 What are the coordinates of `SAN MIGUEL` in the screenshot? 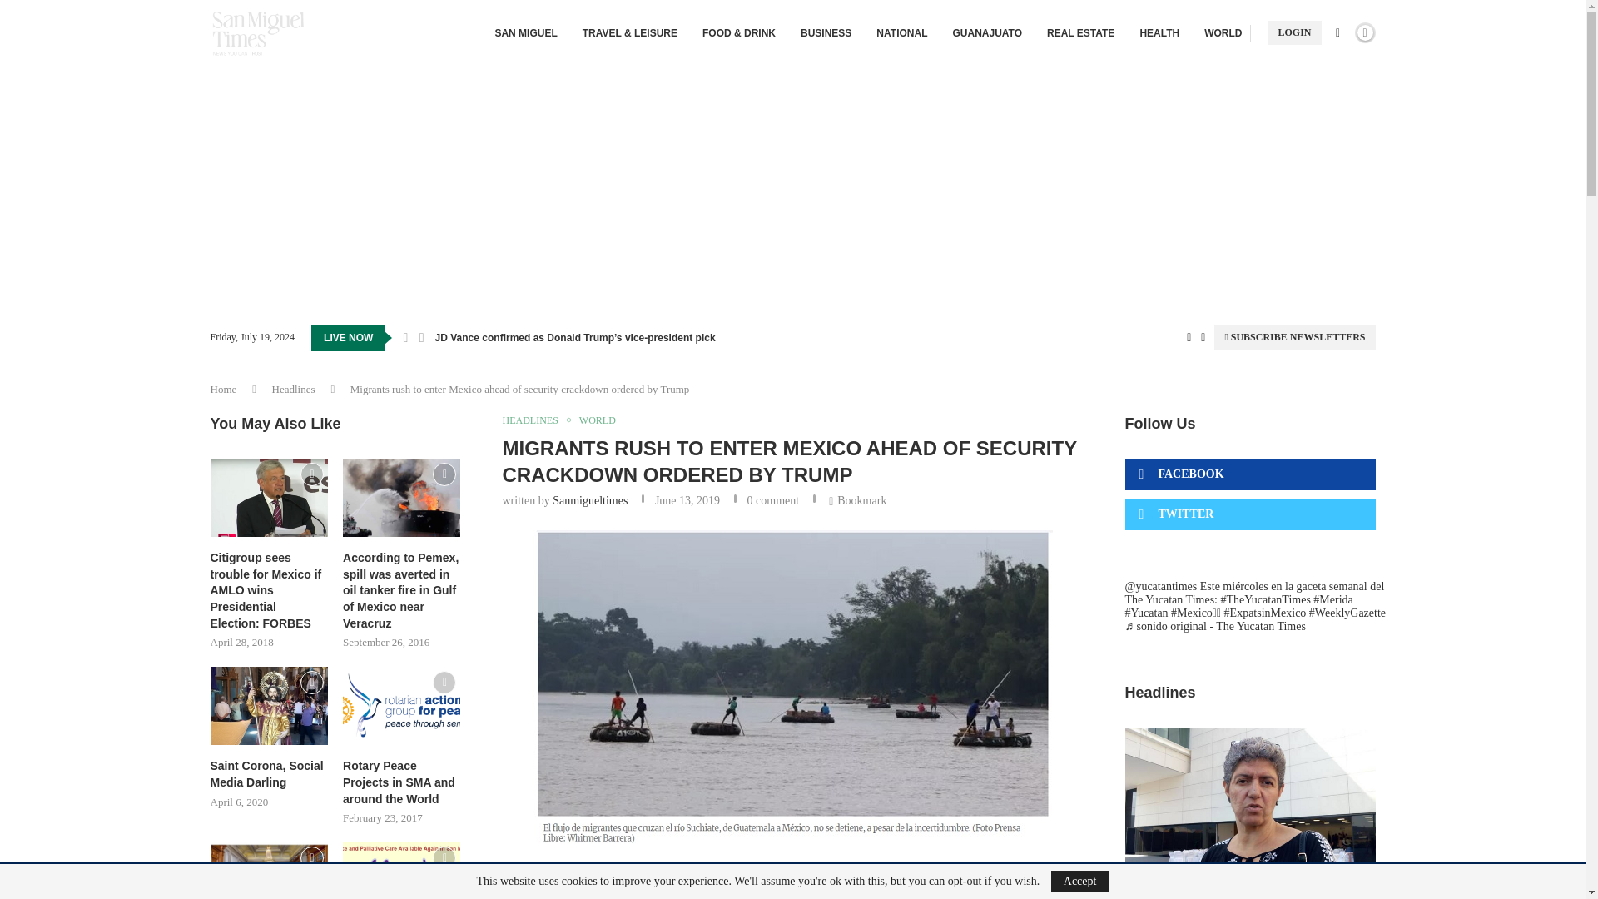 It's located at (524, 33).